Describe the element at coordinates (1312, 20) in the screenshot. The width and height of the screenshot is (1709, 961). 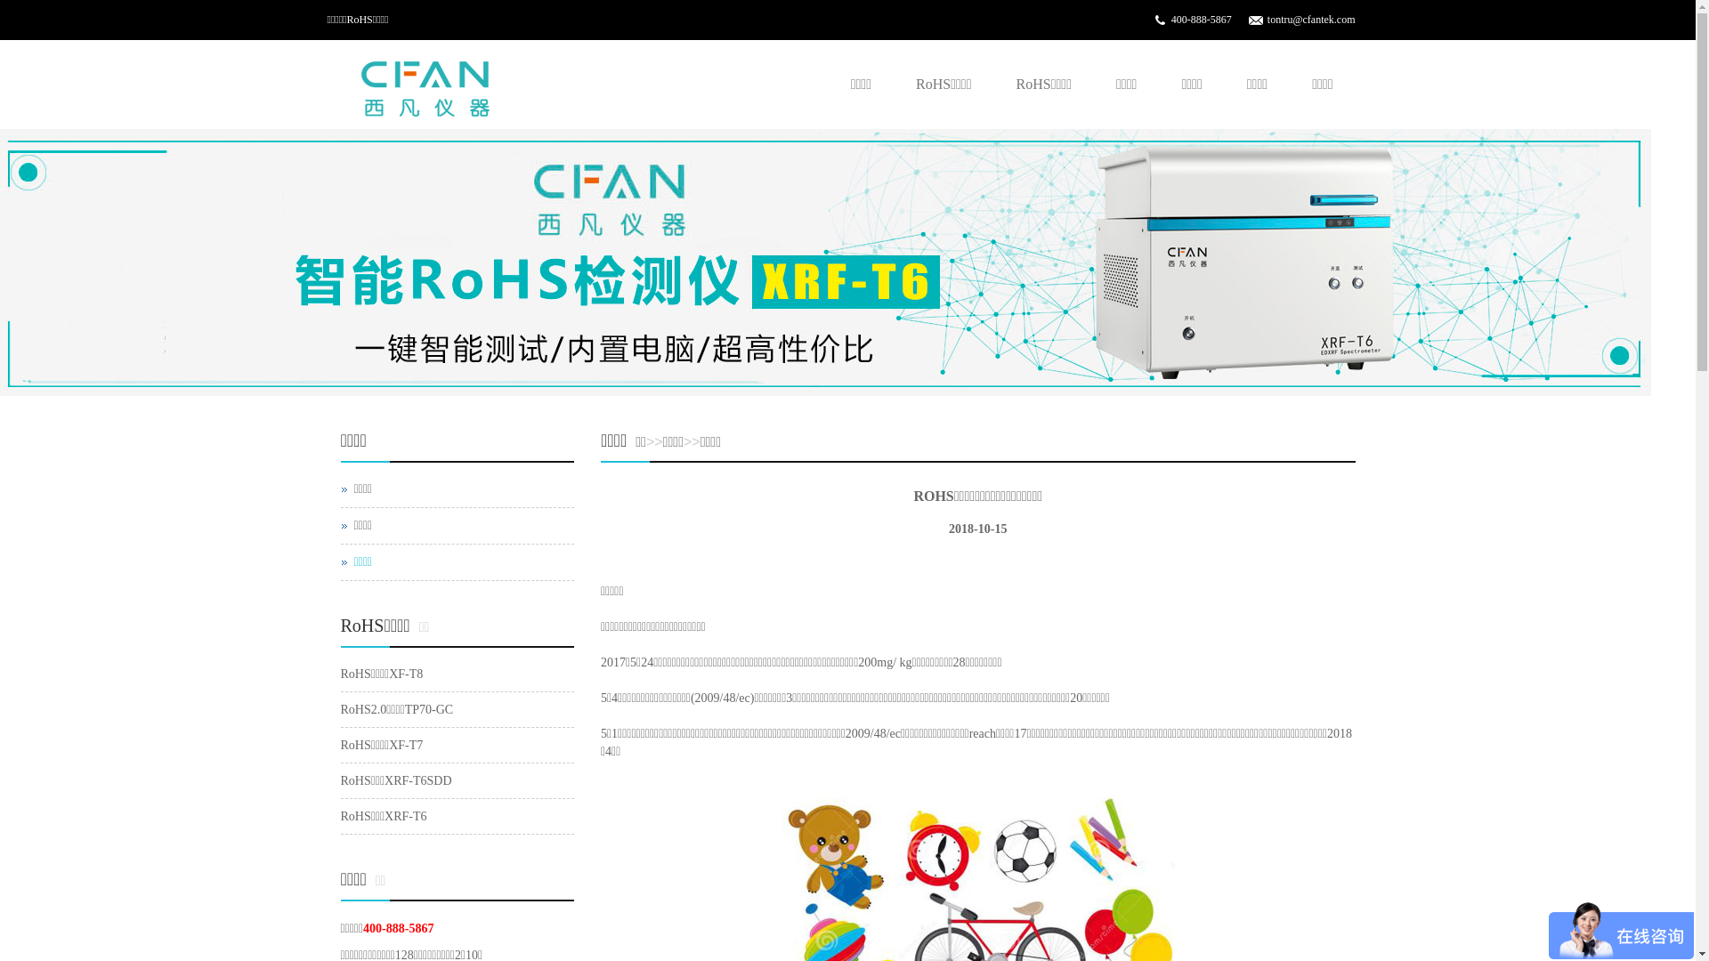
I see `tontru@cfantek.com` at that location.